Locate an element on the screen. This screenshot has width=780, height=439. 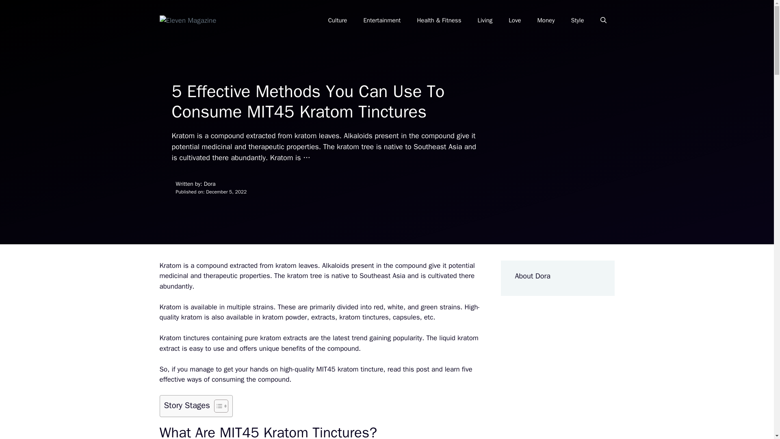
Money is located at coordinates (546, 20).